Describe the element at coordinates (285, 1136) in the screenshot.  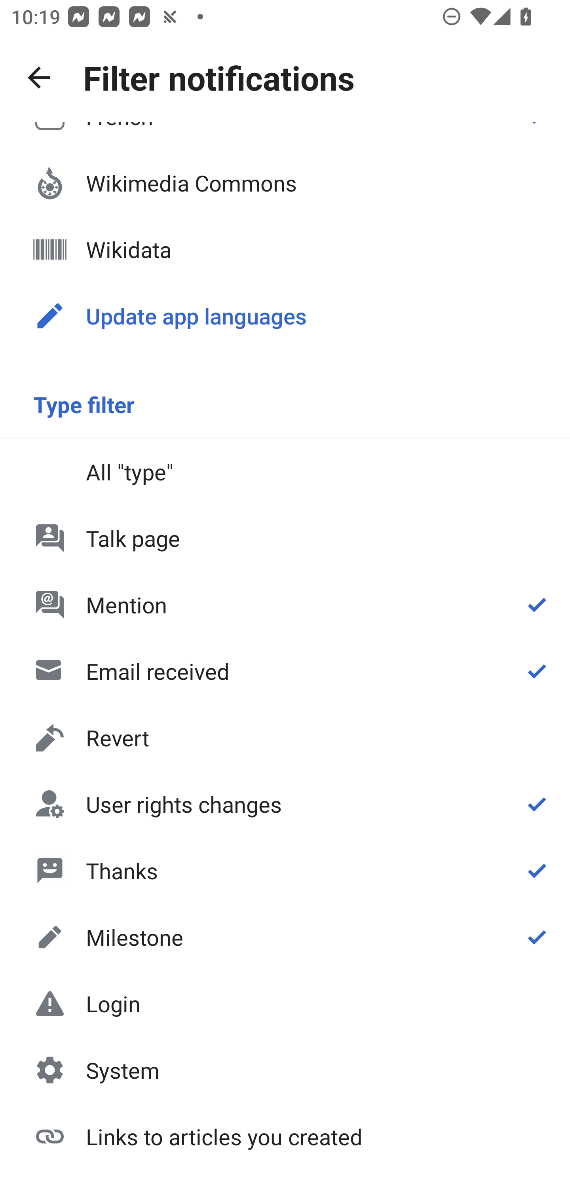
I see `Links to articles you created` at that location.